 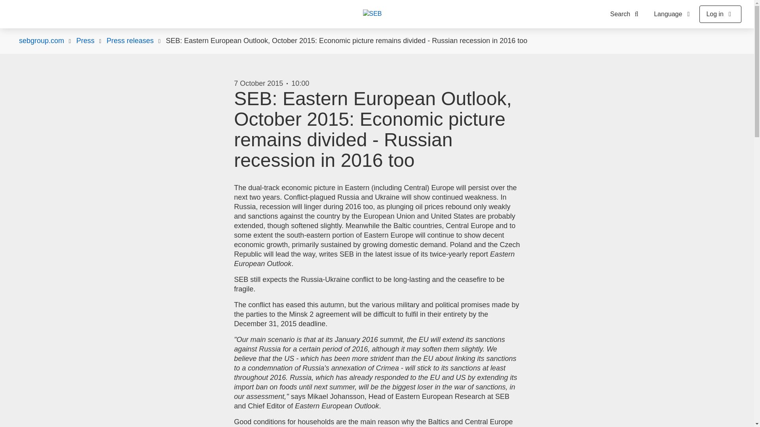 I want to click on Press releases, so click(x=130, y=41).